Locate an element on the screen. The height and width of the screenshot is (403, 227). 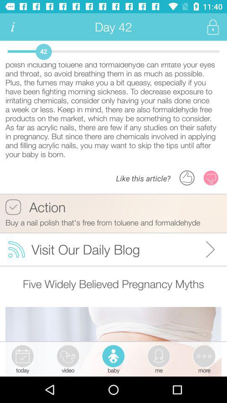
more information is located at coordinates (13, 27).